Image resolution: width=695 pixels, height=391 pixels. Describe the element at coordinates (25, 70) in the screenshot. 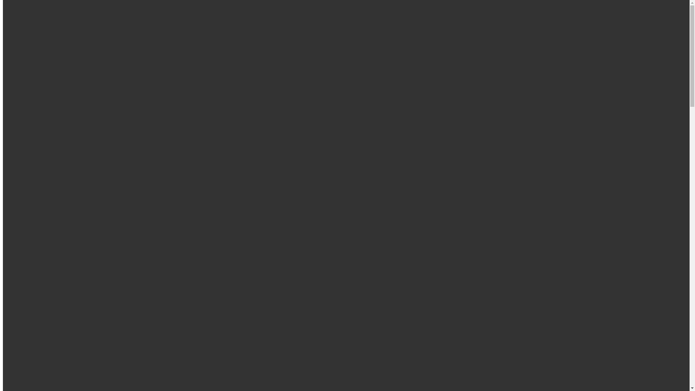

I see `Toggle navigation` at that location.